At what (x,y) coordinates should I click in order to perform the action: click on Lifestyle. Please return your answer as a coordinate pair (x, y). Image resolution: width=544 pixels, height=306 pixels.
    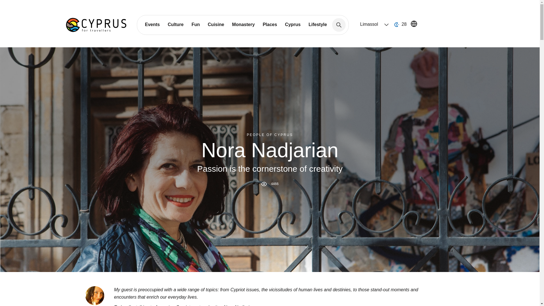
    Looking at the image, I should click on (318, 24).